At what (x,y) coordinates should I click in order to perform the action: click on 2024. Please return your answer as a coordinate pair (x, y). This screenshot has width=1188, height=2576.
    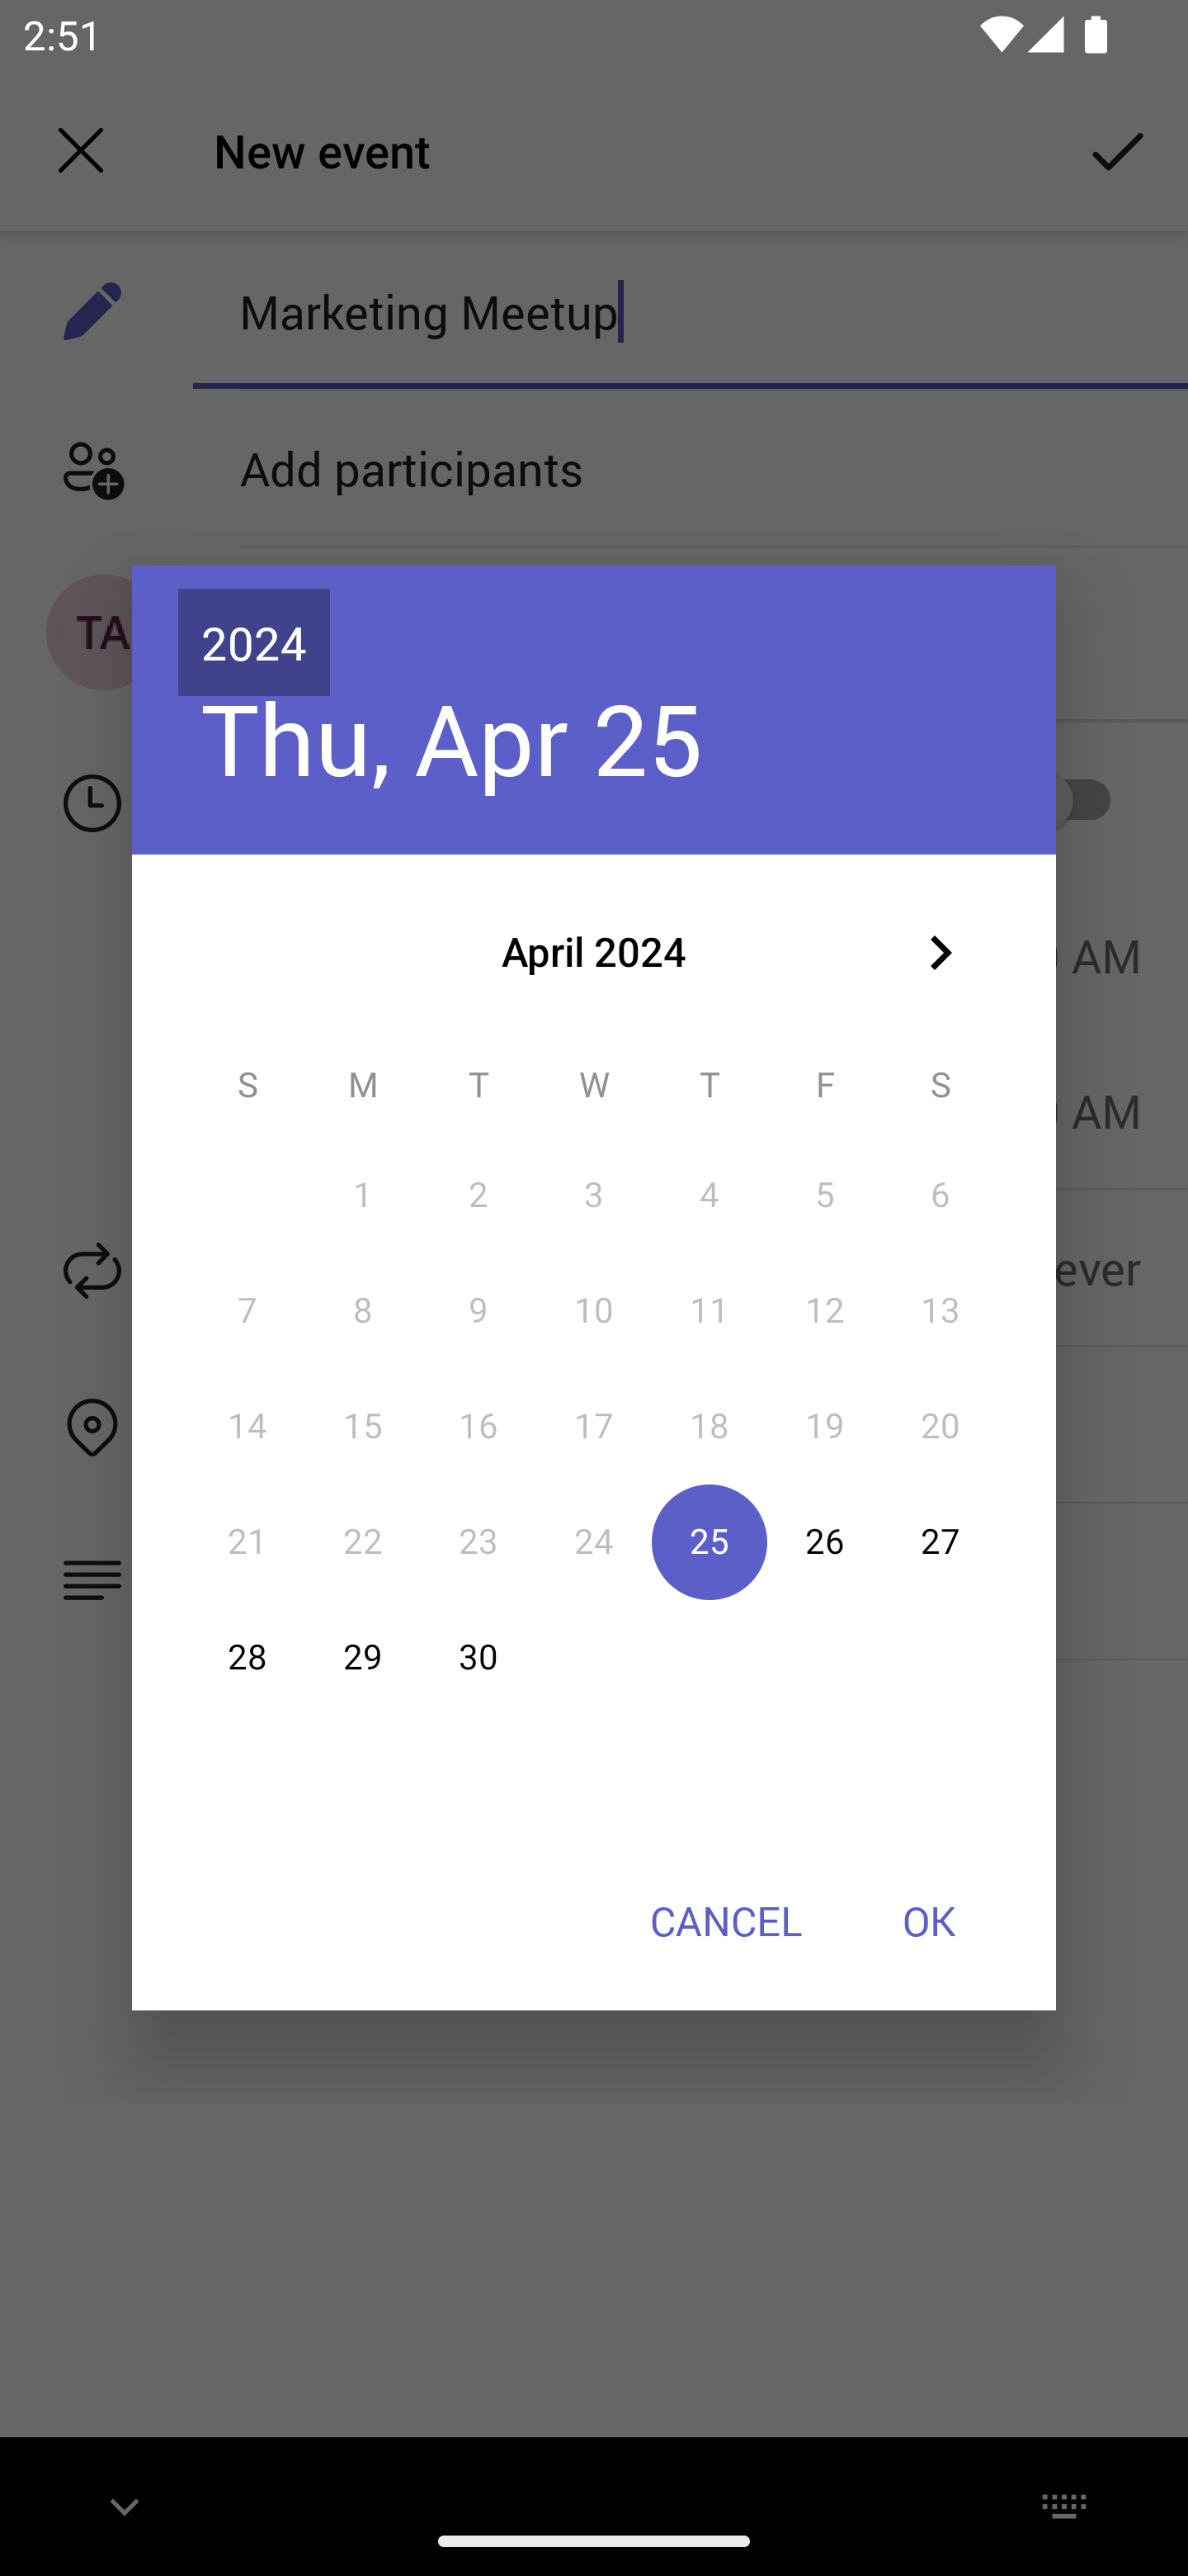
    Looking at the image, I should click on (254, 642).